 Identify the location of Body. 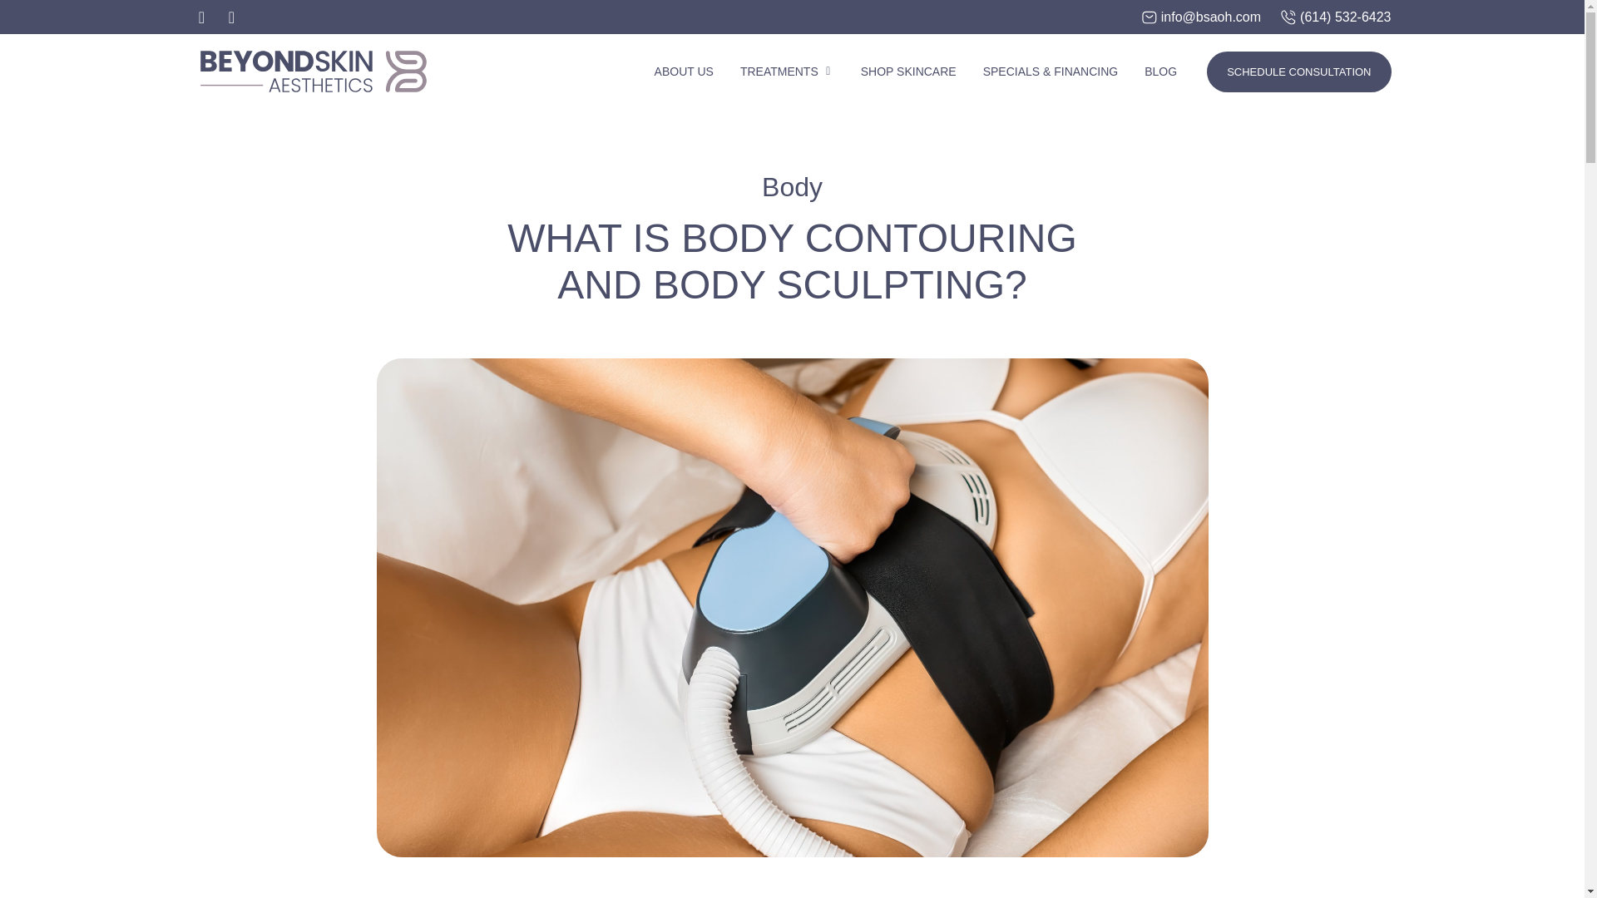
(792, 187).